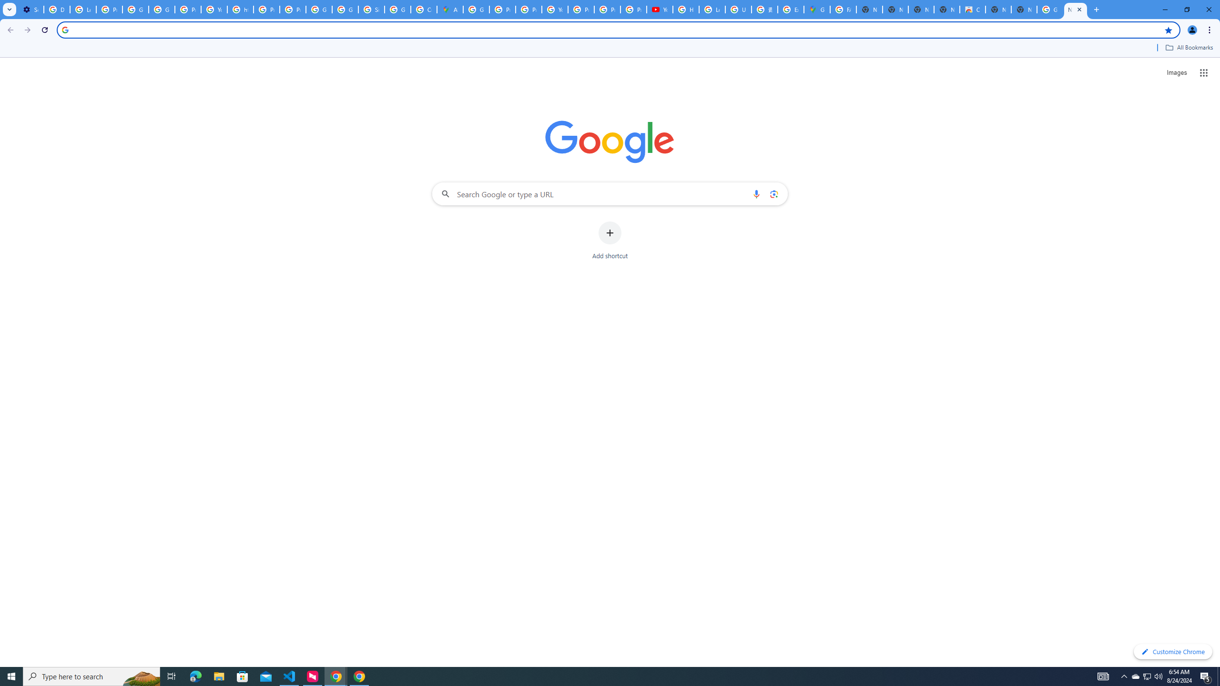 The width and height of the screenshot is (1220, 686). I want to click on Sign in - Google Accounts, so click(371, 10).